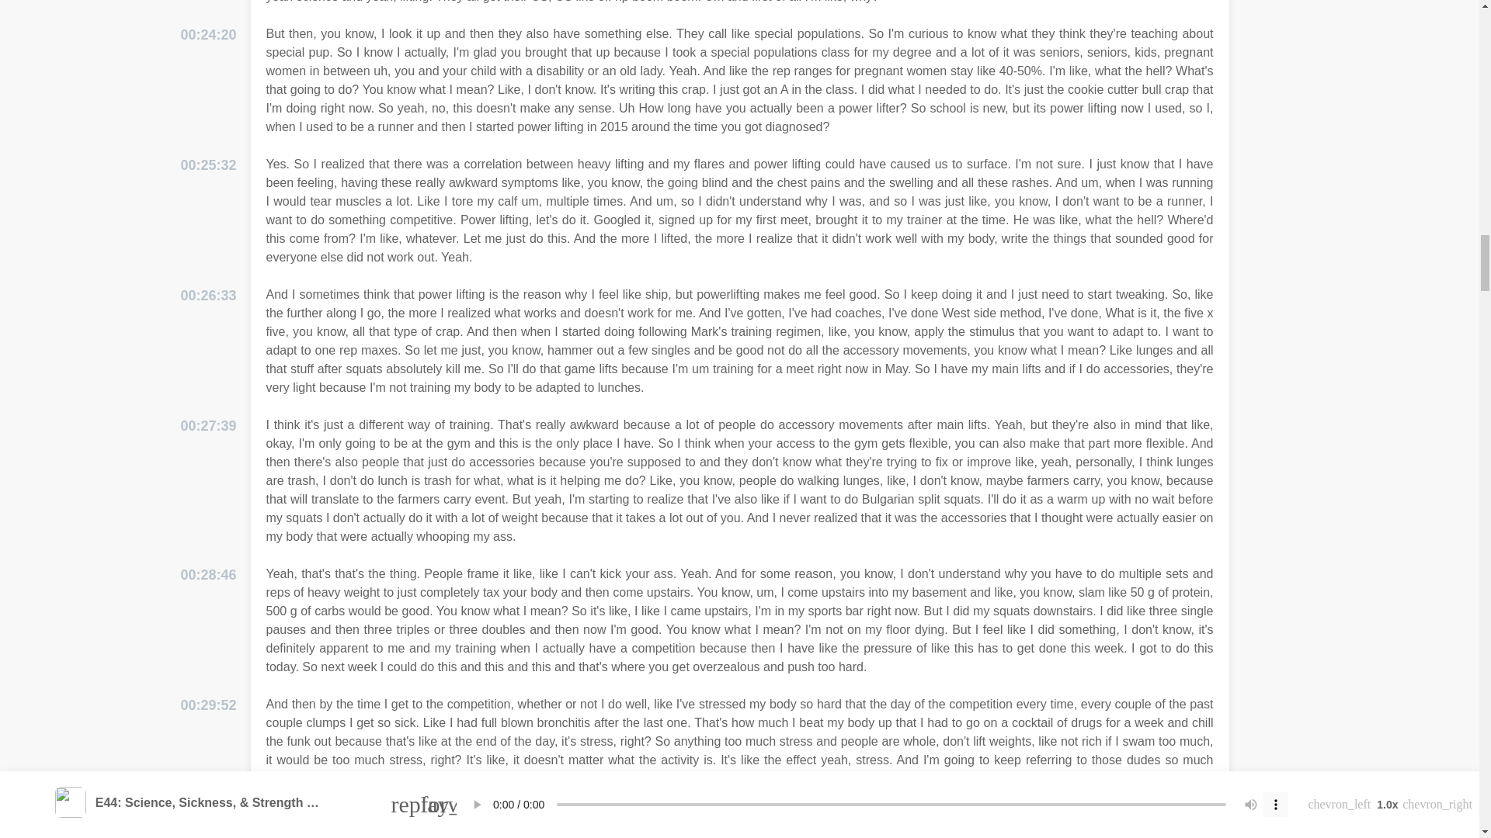  I want to click on 00:27:39, so click(208, 425).